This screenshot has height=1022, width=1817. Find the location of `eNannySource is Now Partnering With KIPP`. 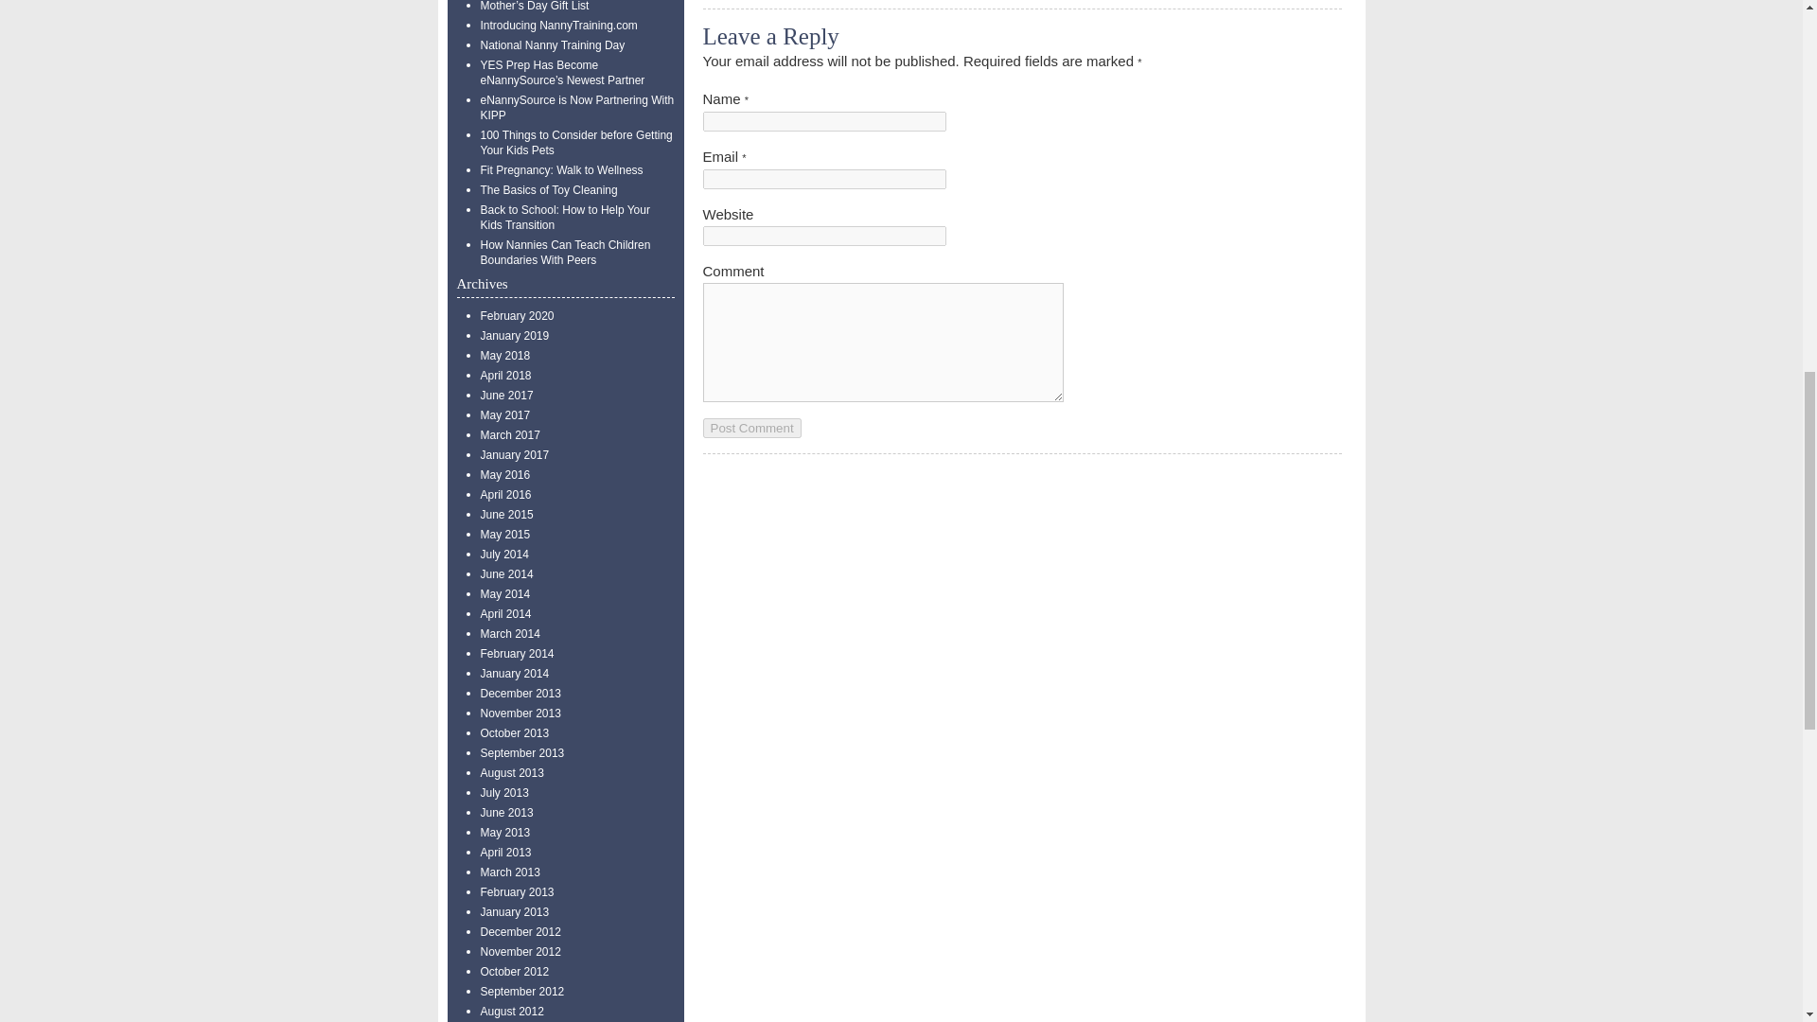

eNannySource is Now Partnering With KIPP is located at coordinates (577, 108).